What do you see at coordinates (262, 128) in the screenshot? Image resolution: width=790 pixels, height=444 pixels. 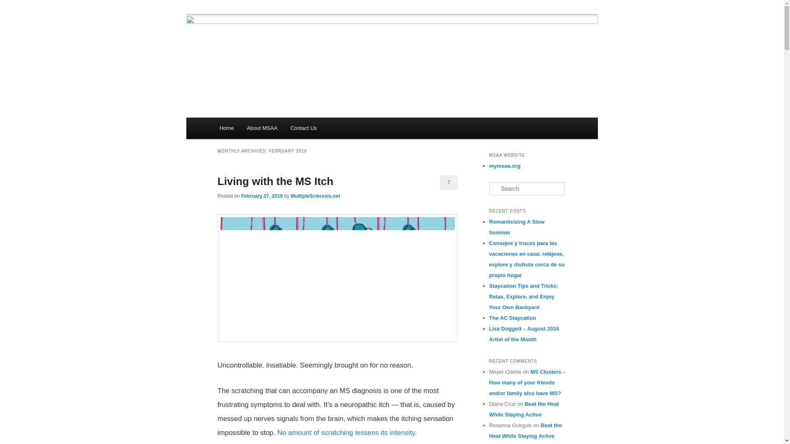 I see `About MSAA` at bounding box center [262, 128].